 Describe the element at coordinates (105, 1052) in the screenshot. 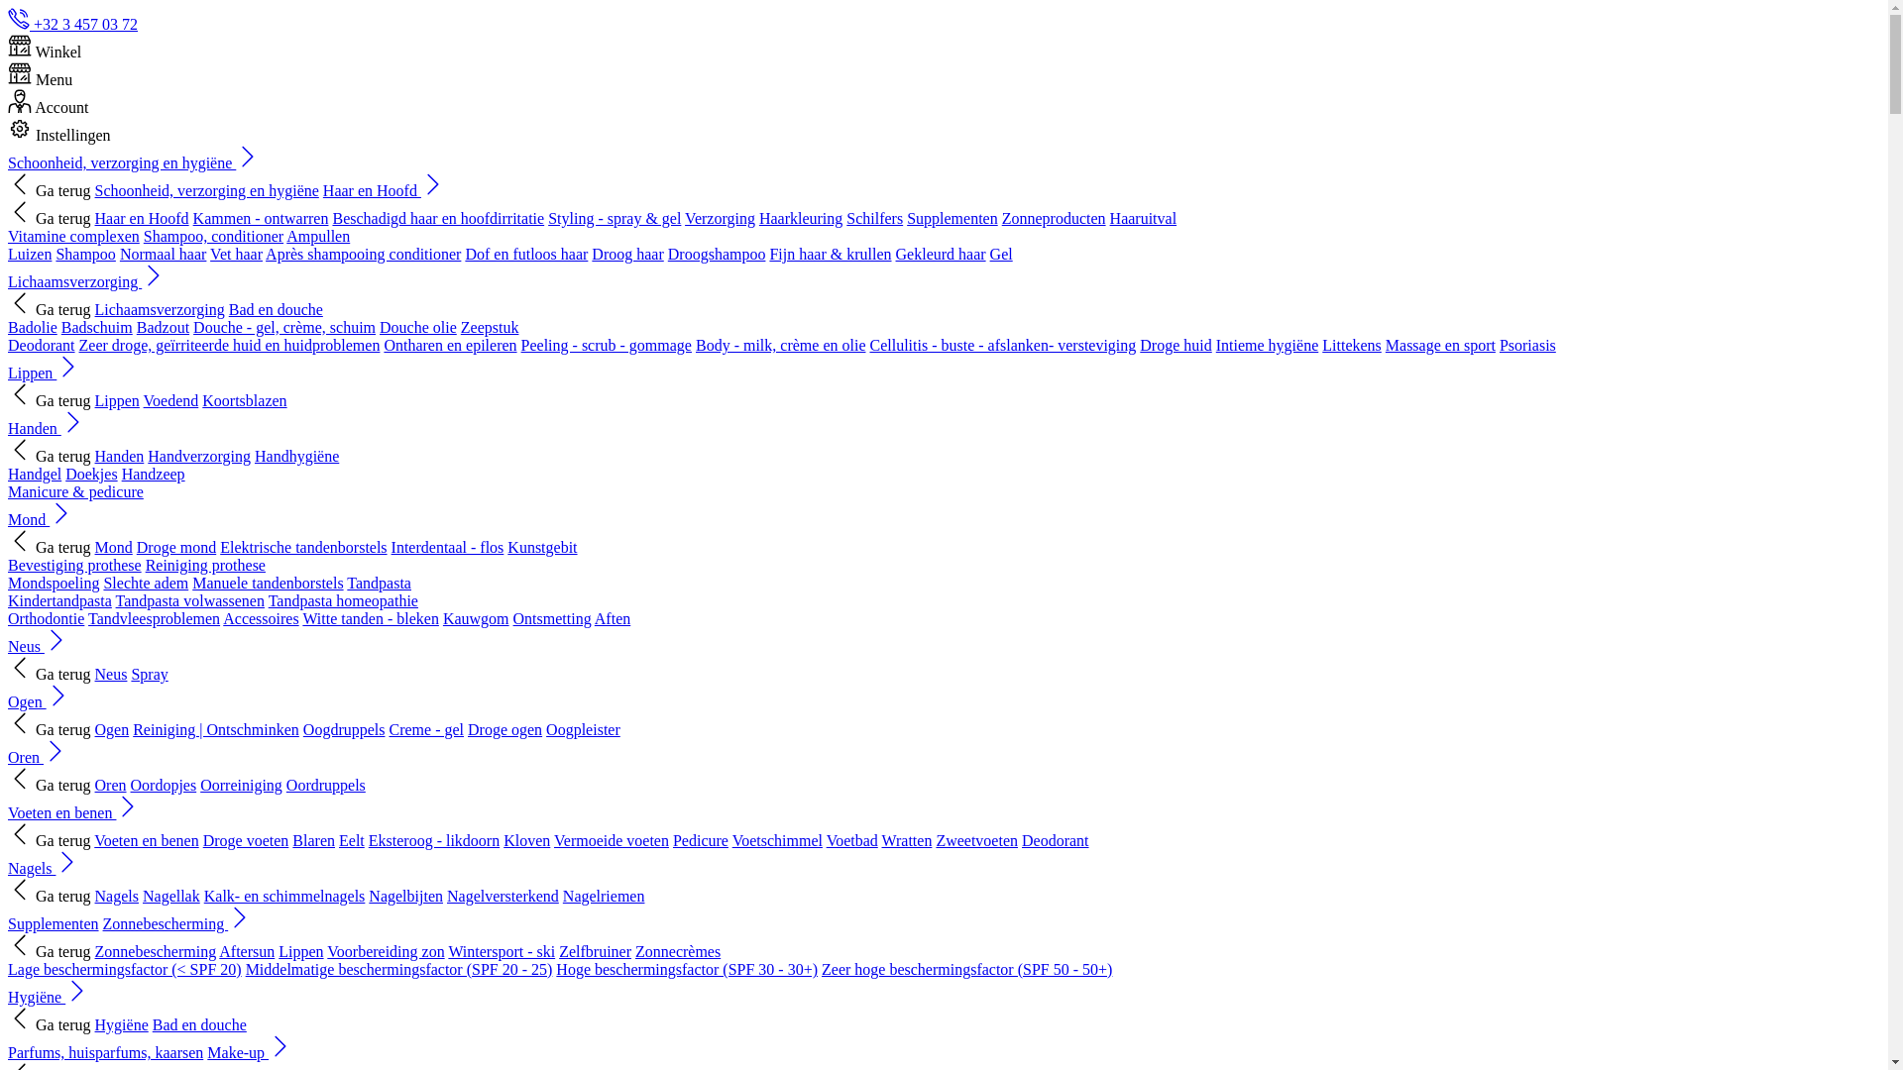

I see `Parfums, huisparfums, kaarsen` at that location.